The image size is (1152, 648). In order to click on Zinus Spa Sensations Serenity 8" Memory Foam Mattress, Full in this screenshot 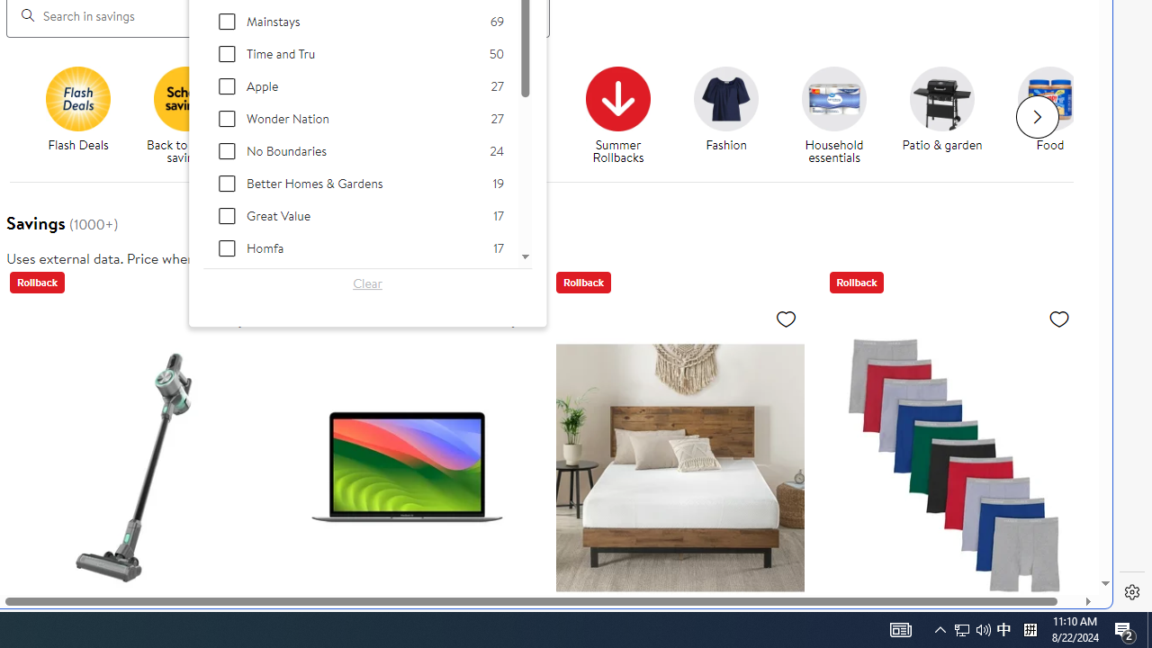, I will do `click(680, 467)`.